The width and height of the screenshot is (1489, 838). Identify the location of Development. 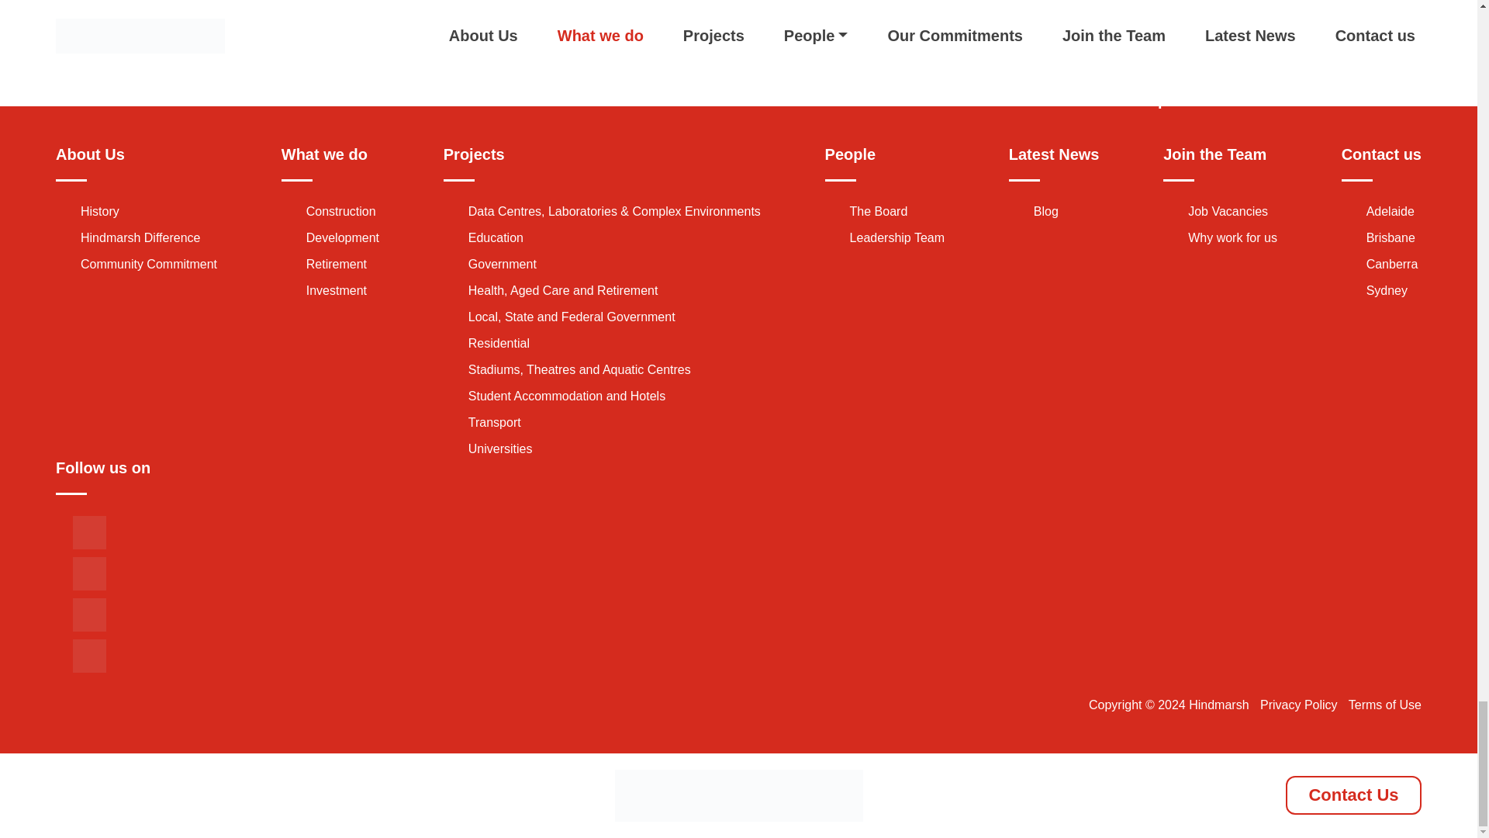
(343, 237).